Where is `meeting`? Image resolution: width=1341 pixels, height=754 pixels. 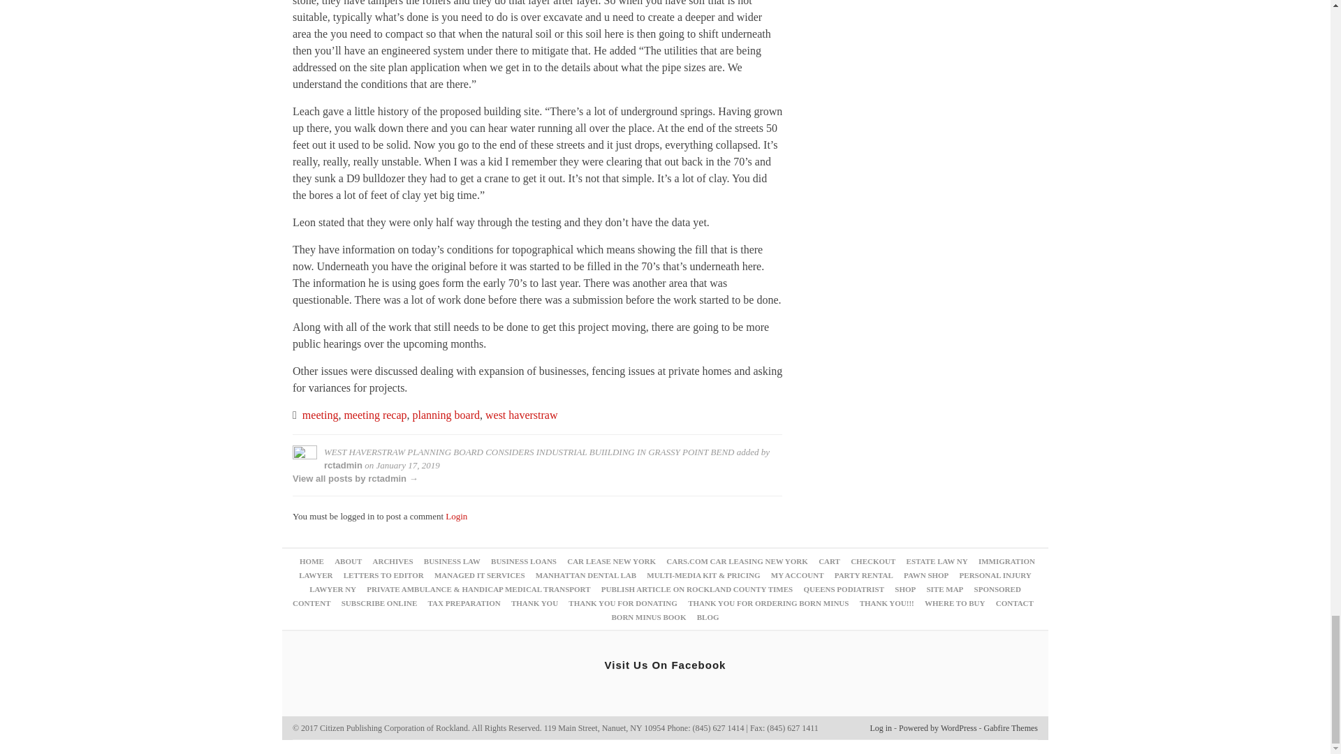 meeting is located at coordinates (321, 415).